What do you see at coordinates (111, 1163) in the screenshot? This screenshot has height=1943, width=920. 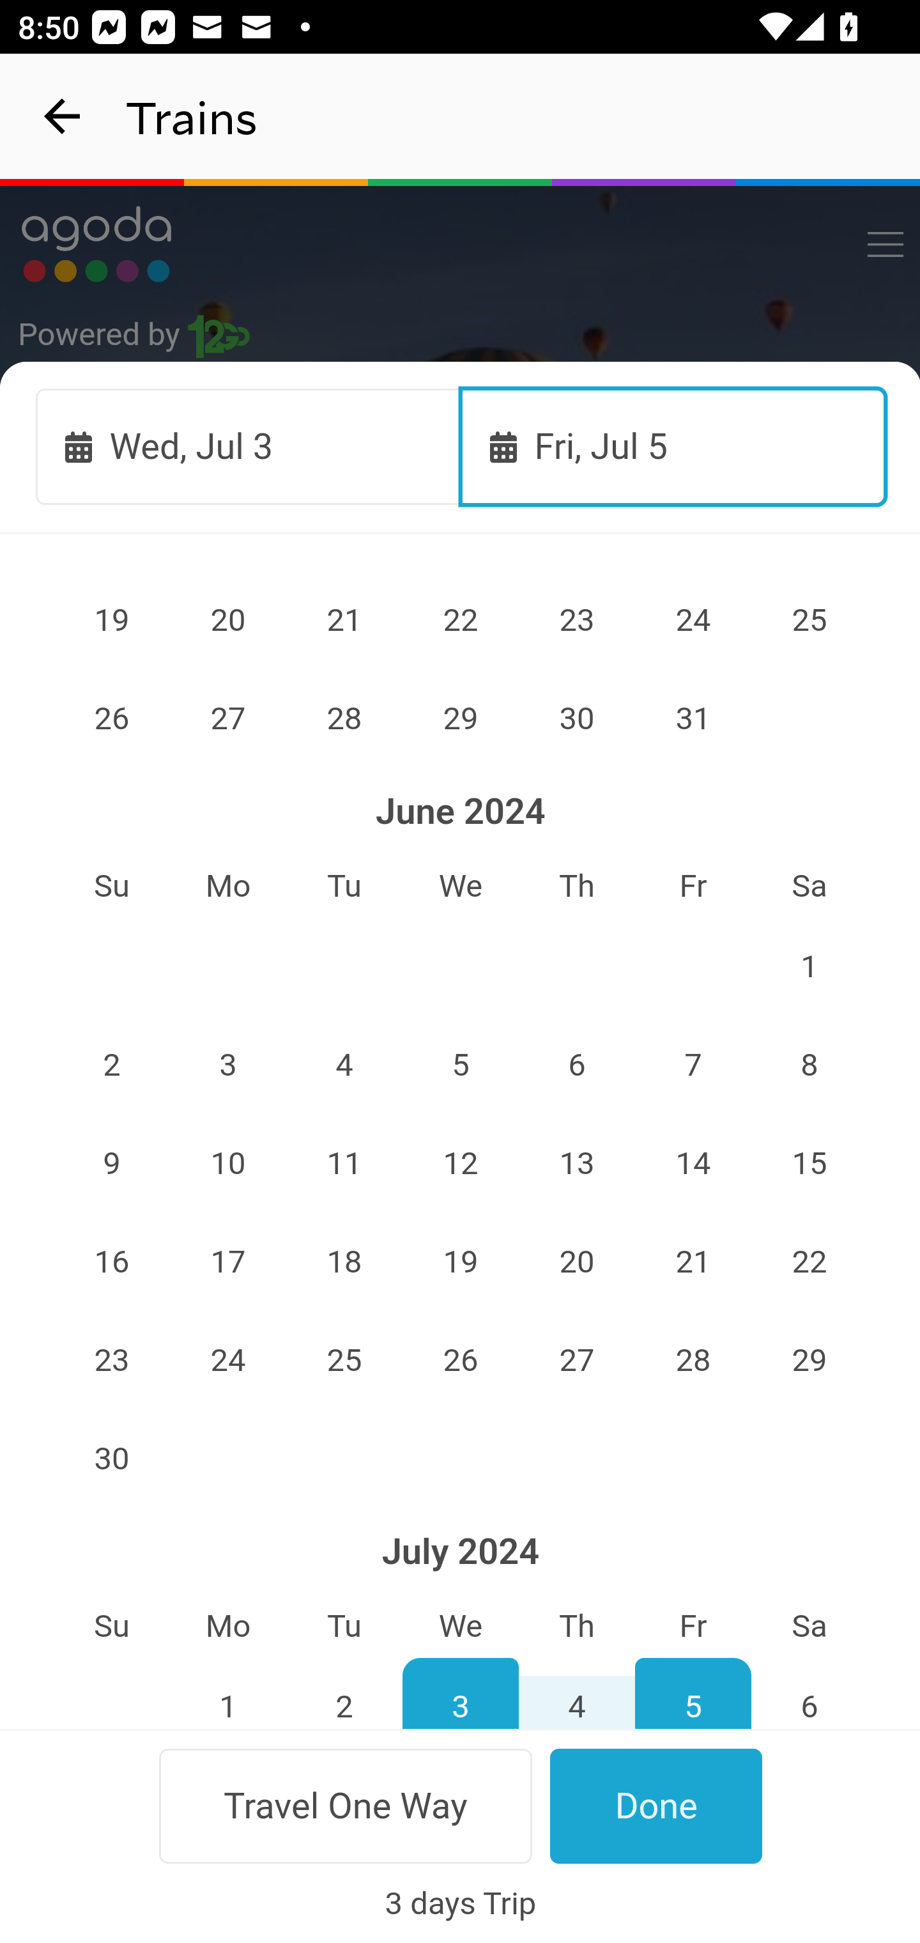 I see `9` at bounding box center [111, 1163].